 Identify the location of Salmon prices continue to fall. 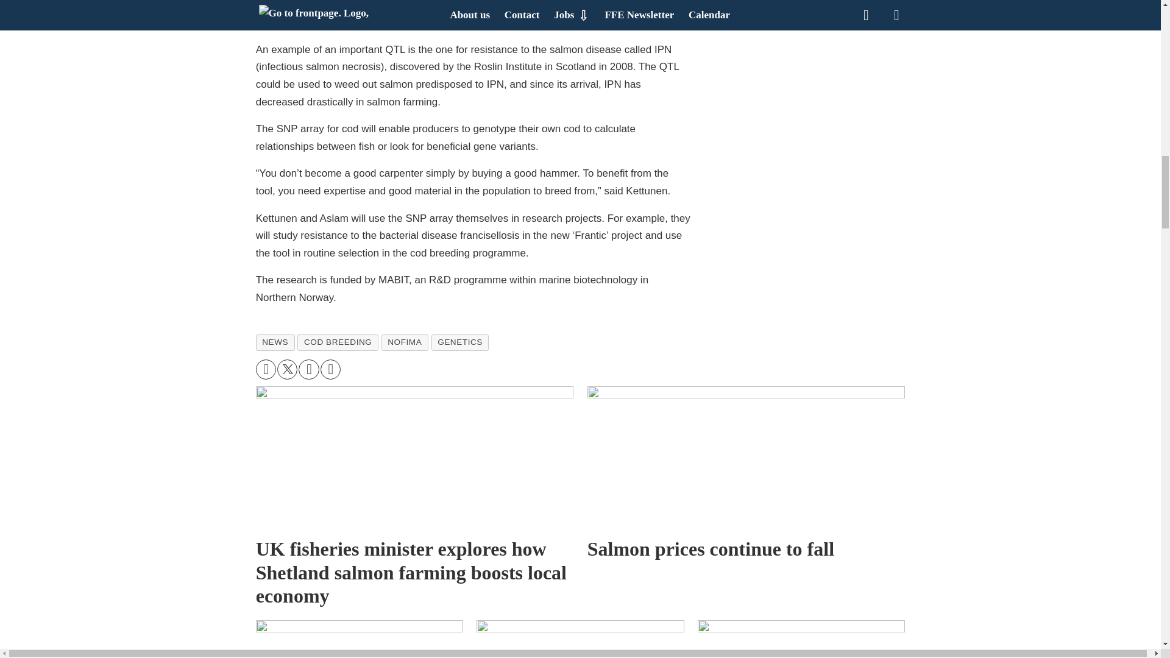
(746, 475).